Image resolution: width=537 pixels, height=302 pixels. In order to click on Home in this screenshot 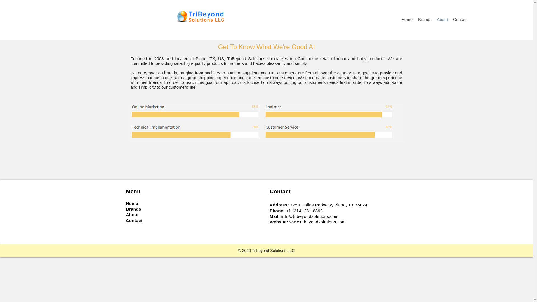, I will do `click(132, 203)`.